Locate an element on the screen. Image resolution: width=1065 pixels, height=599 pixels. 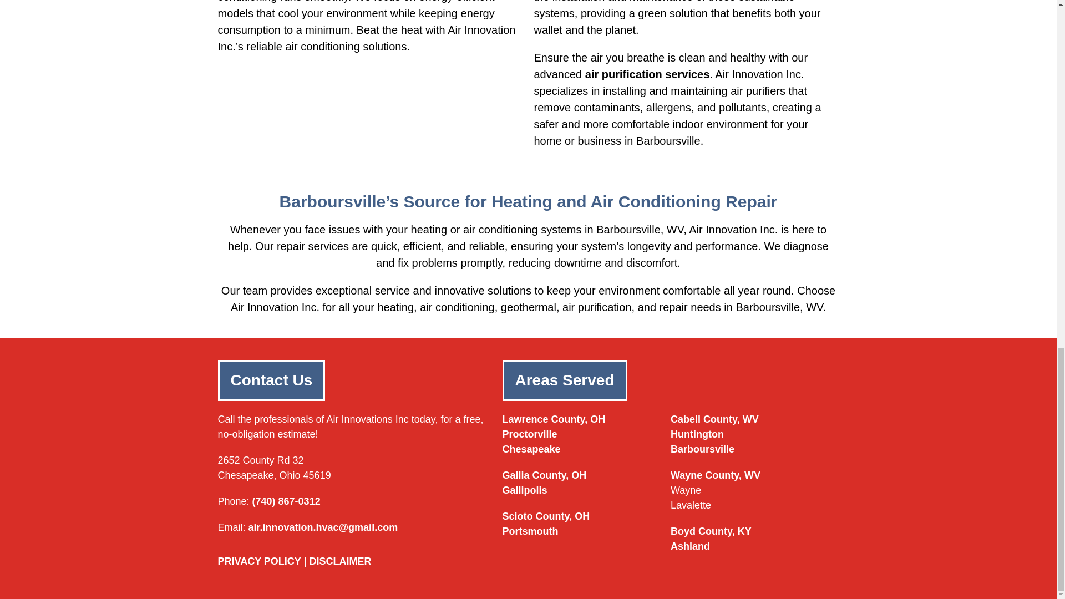
Chesapeake is located at coordinates (531, 449).